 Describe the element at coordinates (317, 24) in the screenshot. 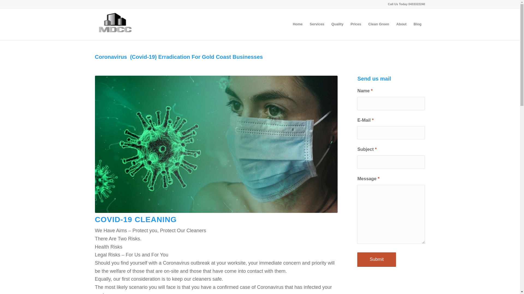

I see `Services` at that location.